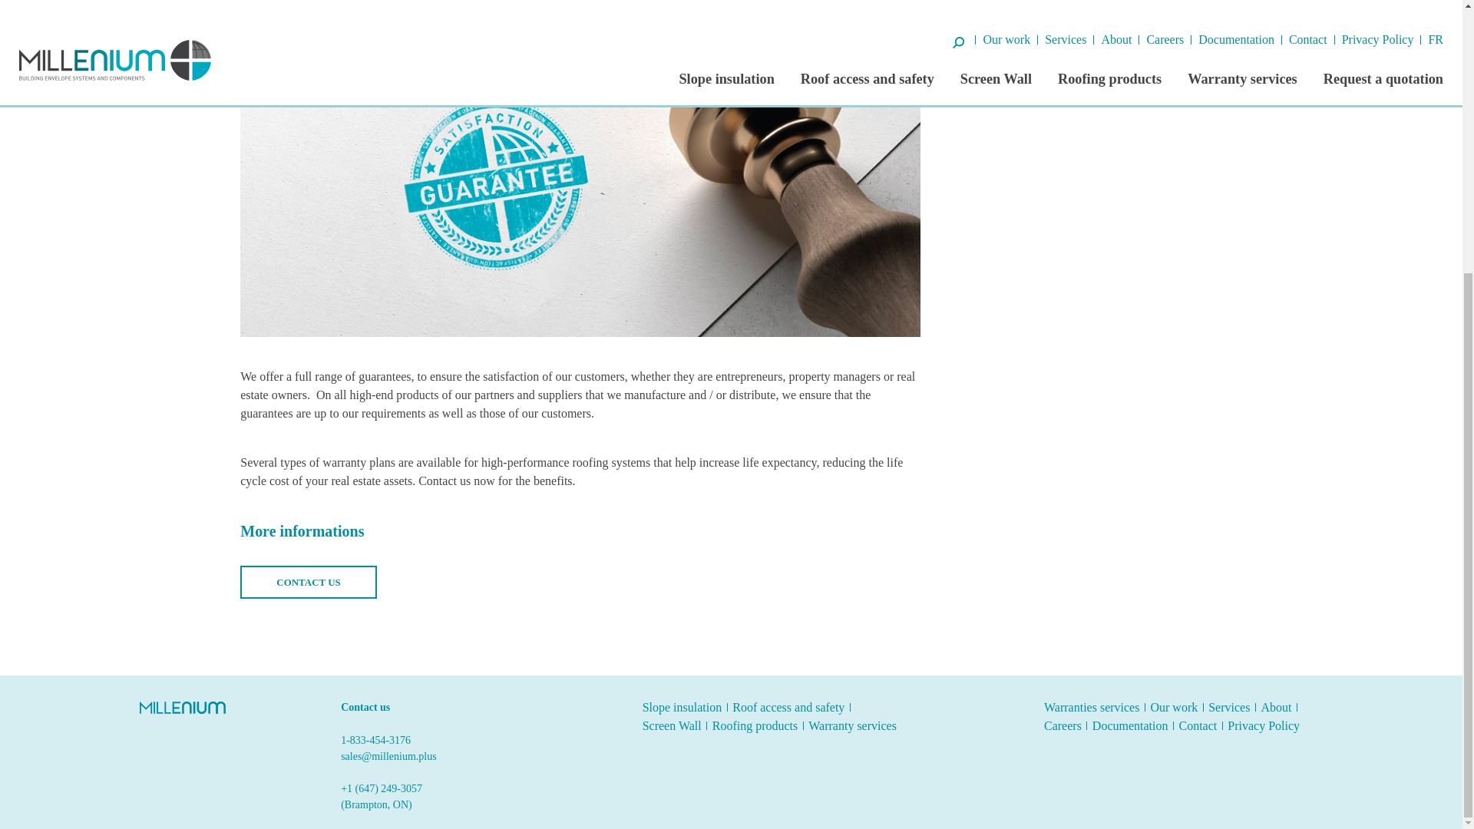 The image size is (1474, 829). I want to click on Roof access and safety, so click(788, 706).